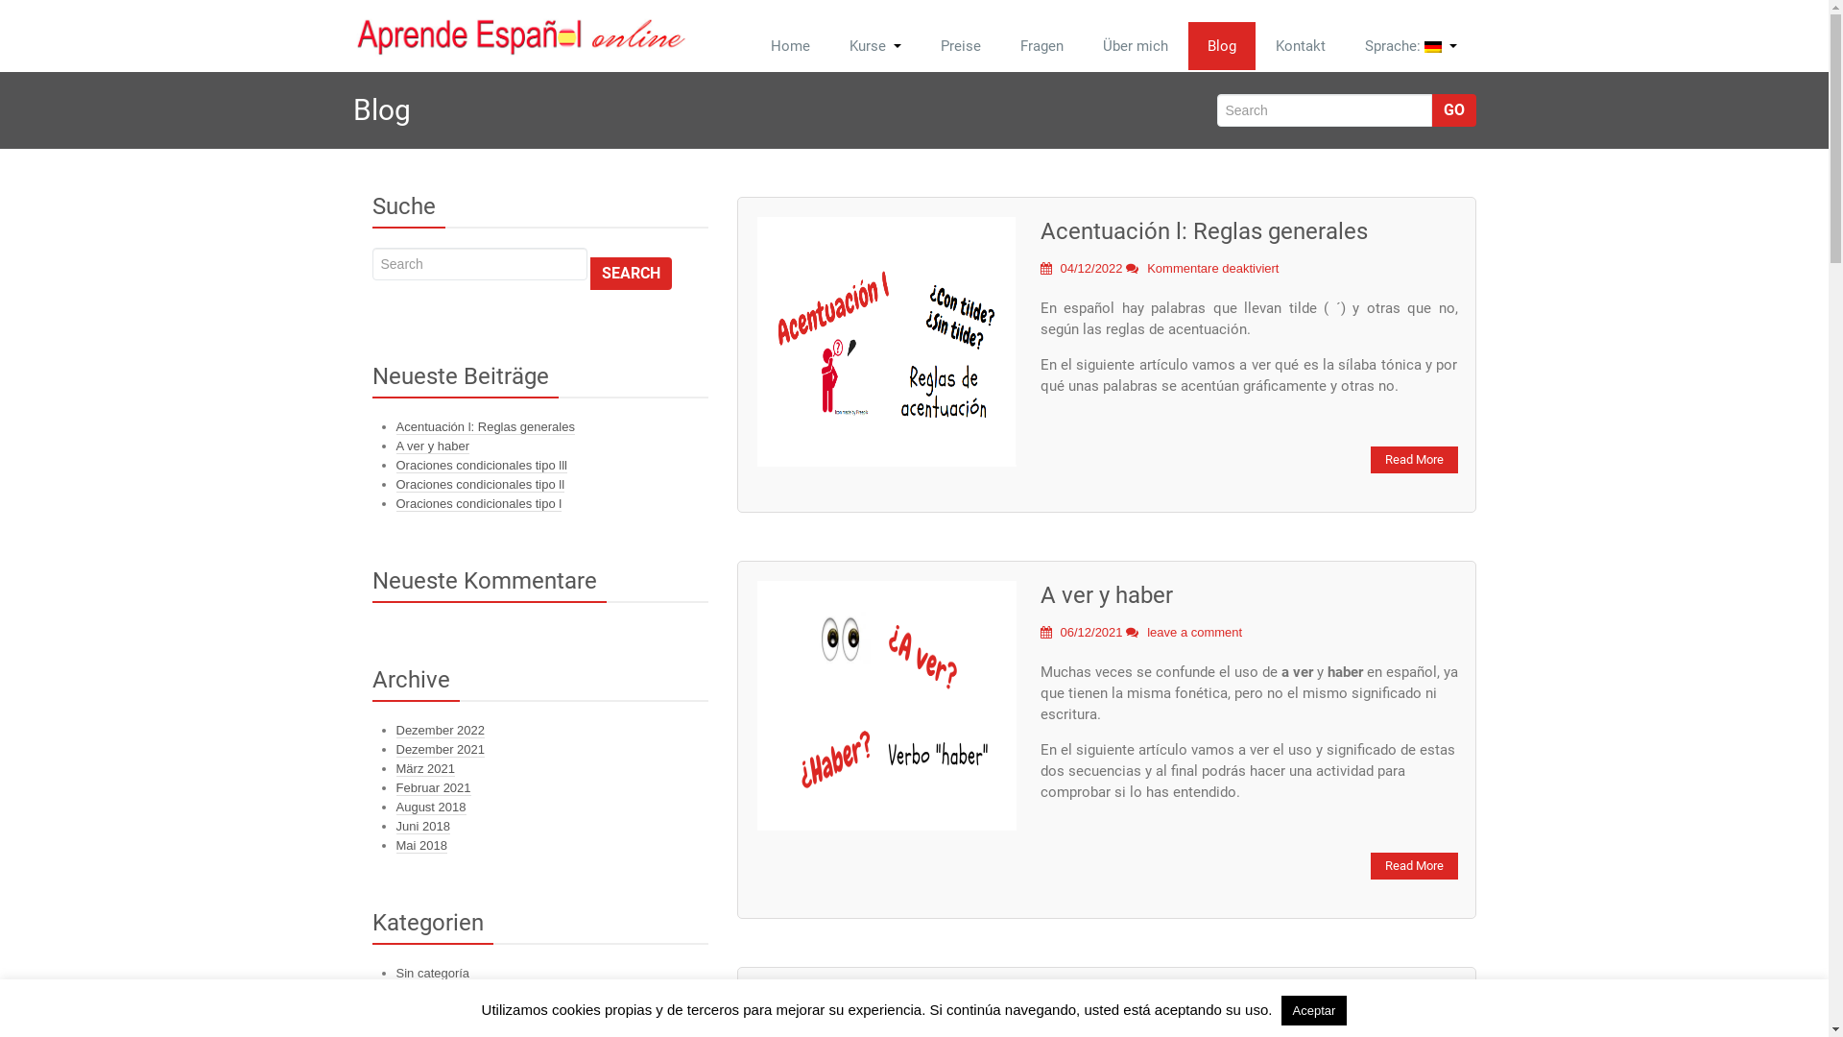 The height and width of the screenshot is (1037, 1843). Describe the element at coordinates (1107, 595) in the screenshot. I see `A ver y haber` at that location.